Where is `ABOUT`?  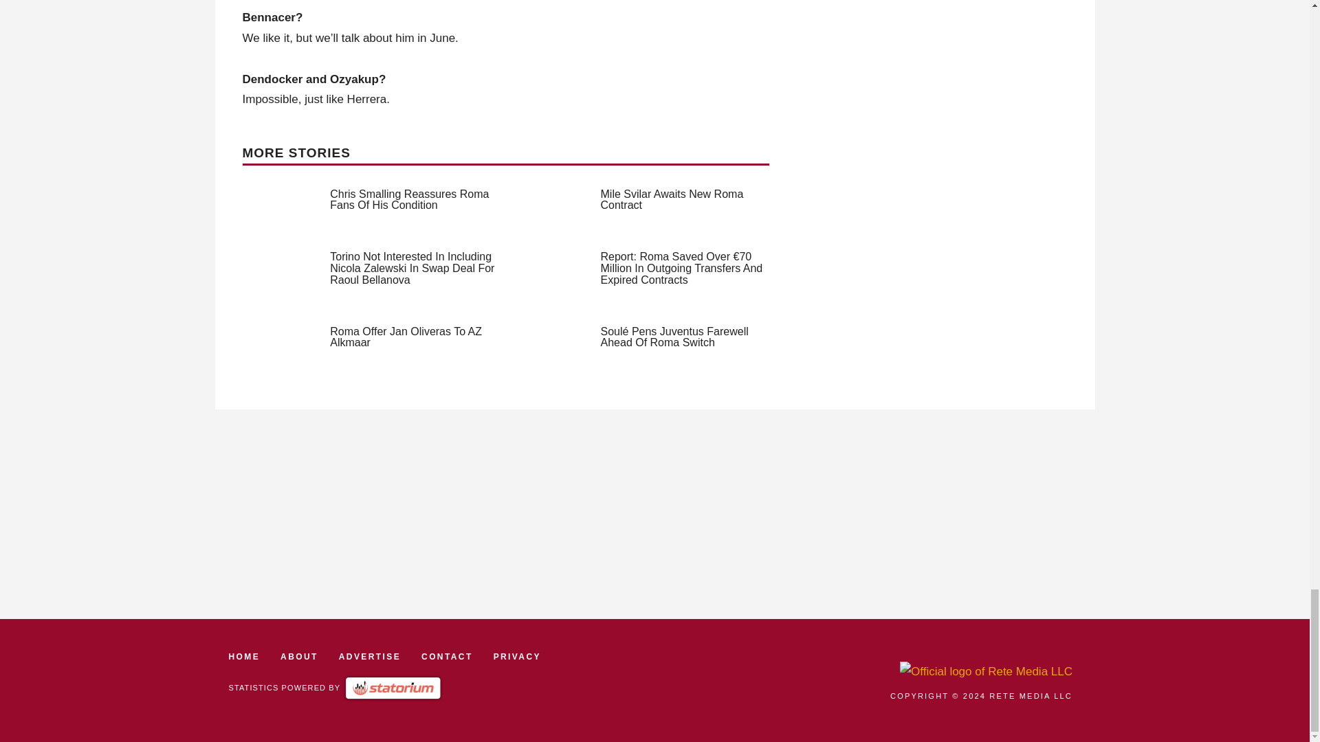 ABOUT is located at coordinates (298, 657).